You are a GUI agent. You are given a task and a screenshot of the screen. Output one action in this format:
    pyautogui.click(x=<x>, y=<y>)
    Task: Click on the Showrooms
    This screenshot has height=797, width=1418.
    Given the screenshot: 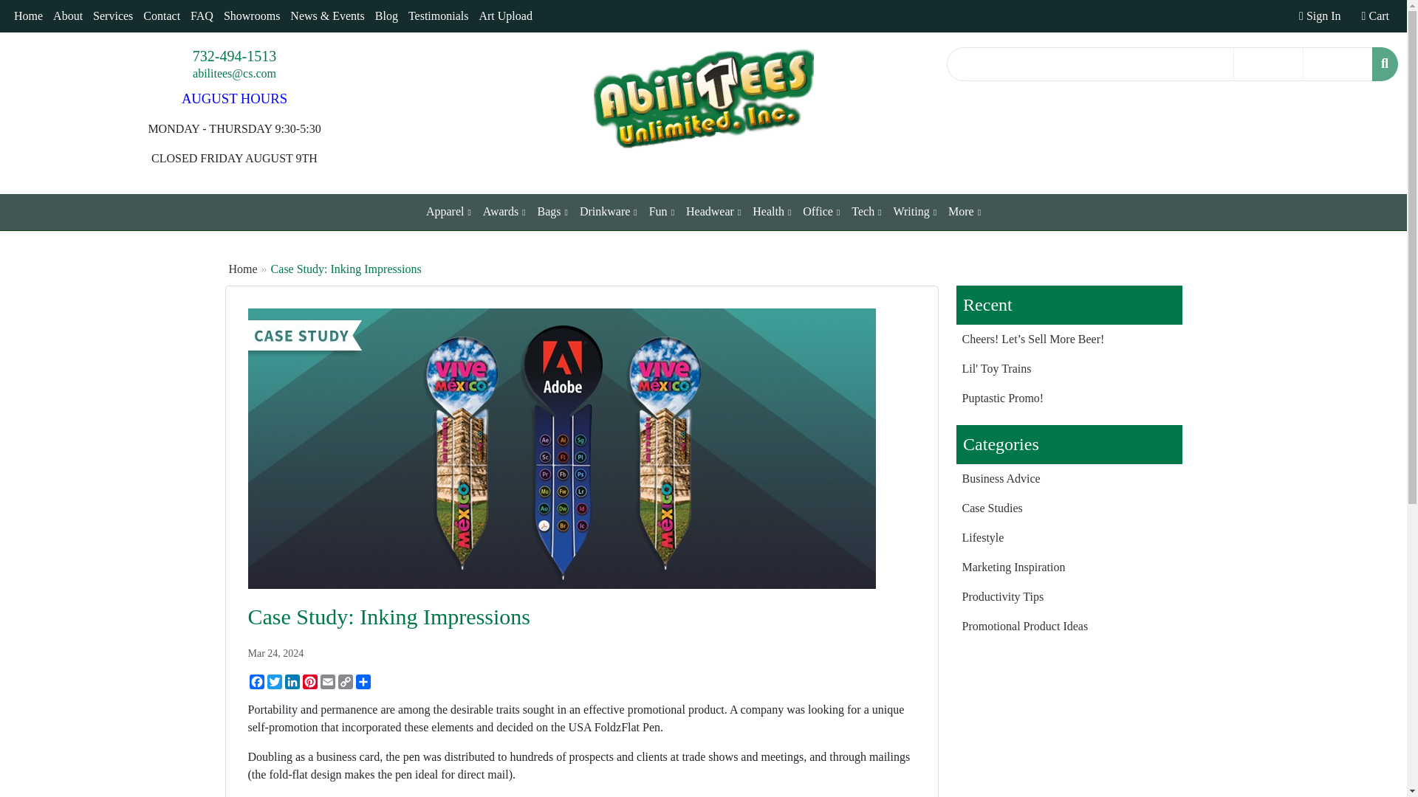 What is the action you would take?
    pyautogui.click(x=251, y=16)
    